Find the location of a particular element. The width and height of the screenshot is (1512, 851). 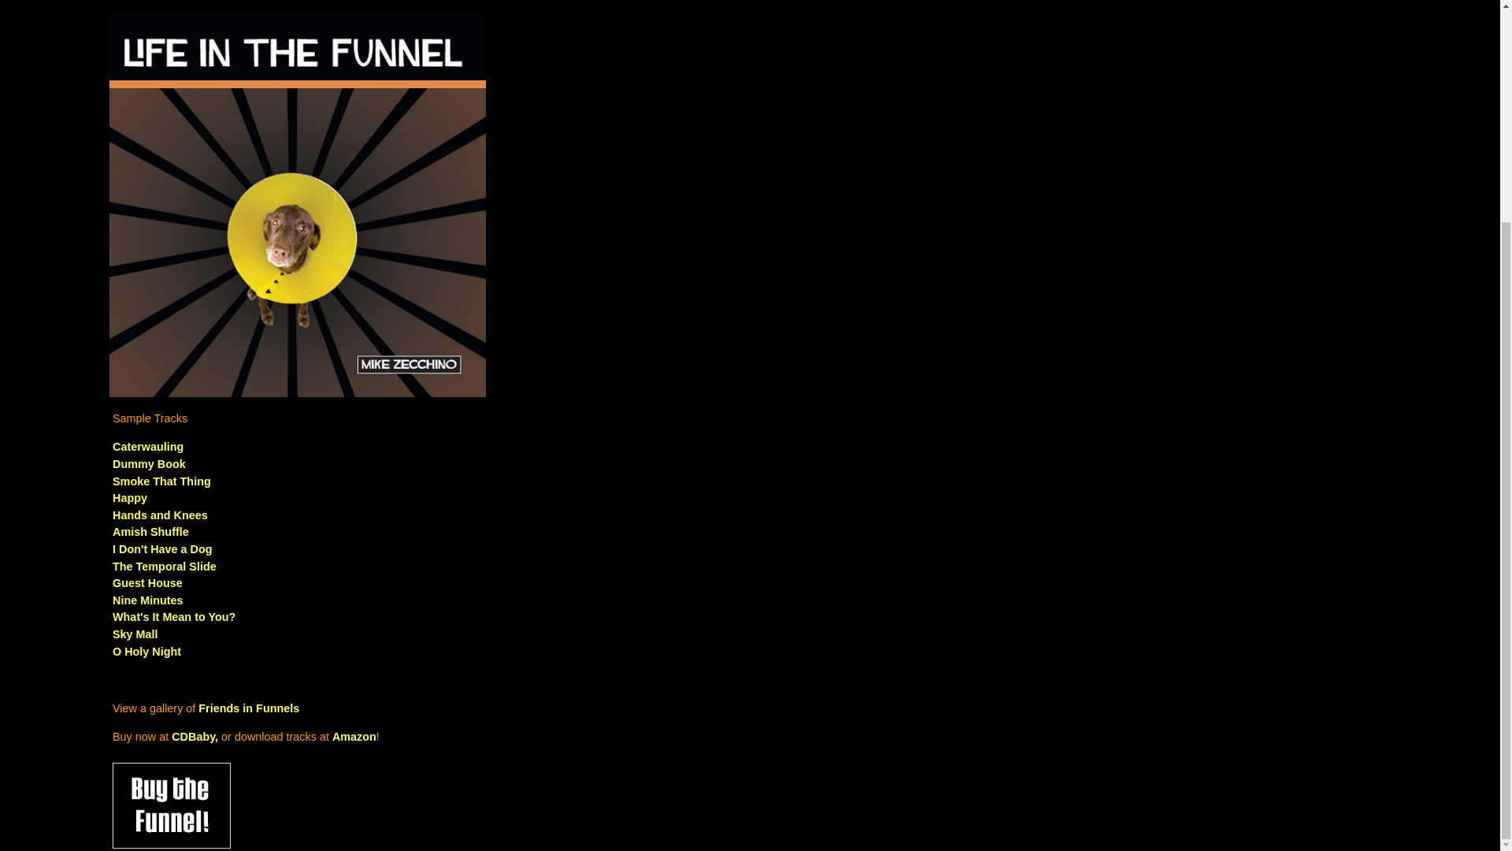

The Temporal Slide is located at coordinates (164, 566).